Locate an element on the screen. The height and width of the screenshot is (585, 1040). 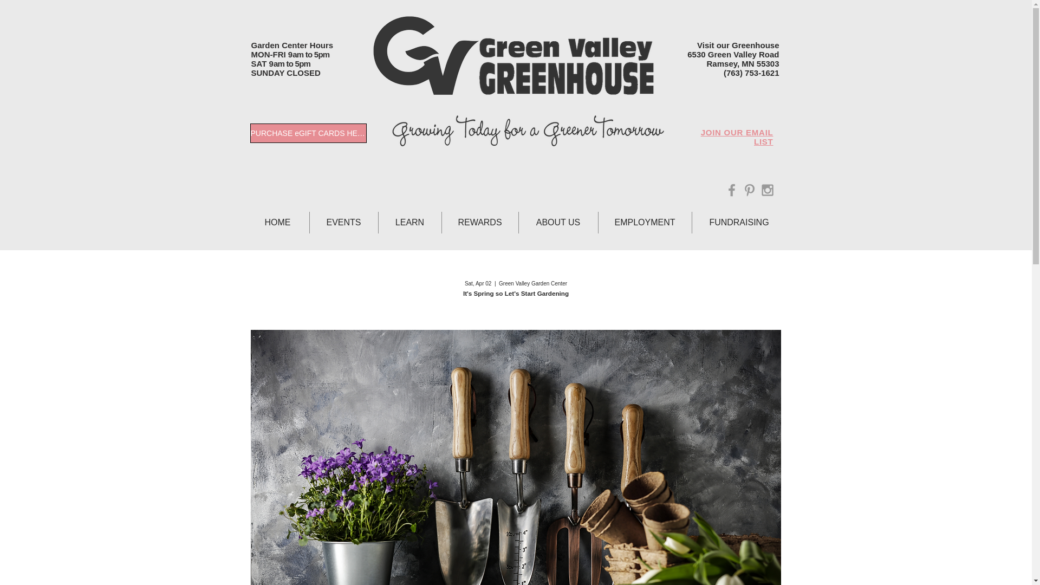
LEARN is located at coordinates (409, 222).